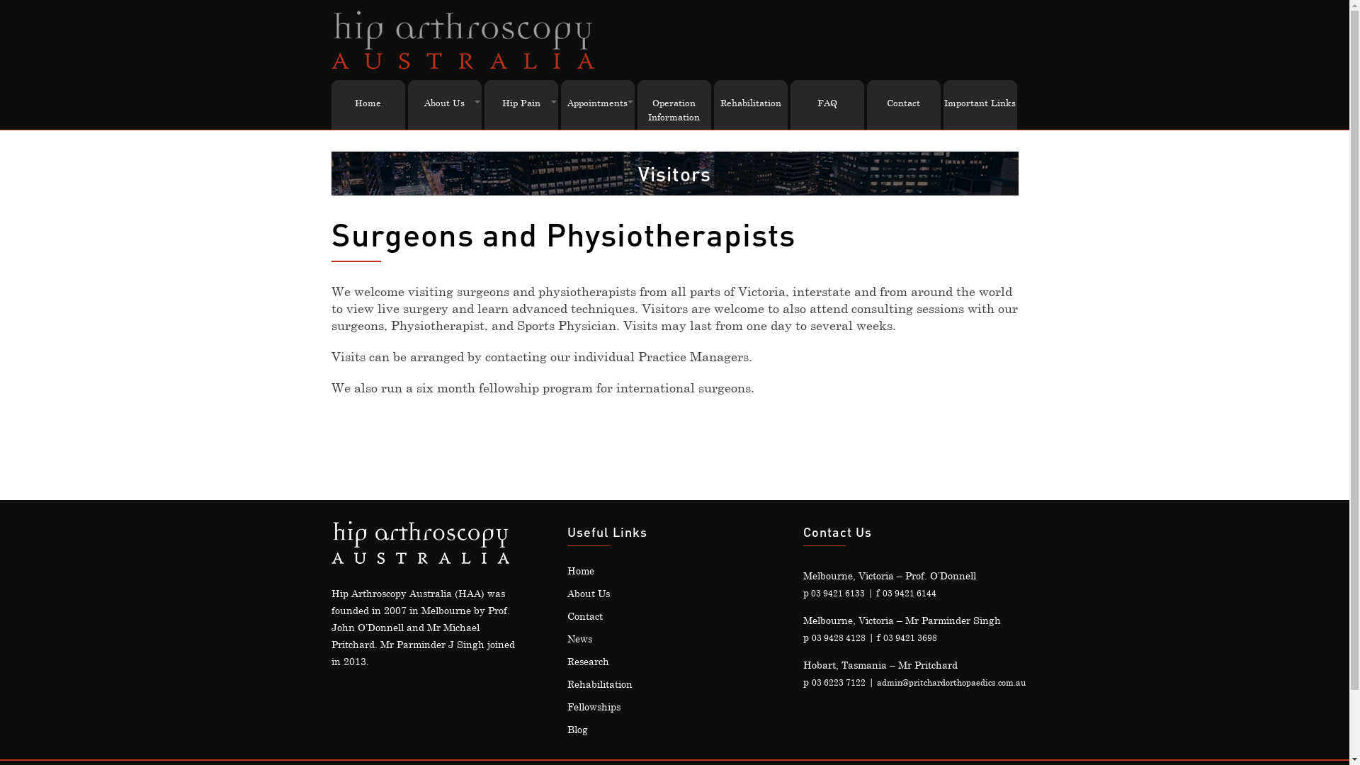 This screenshot has width=1360, height=765. What do you see at coordinates (581, 571) in the screenshot?
I see `Home` at bounding box center [581, 571].